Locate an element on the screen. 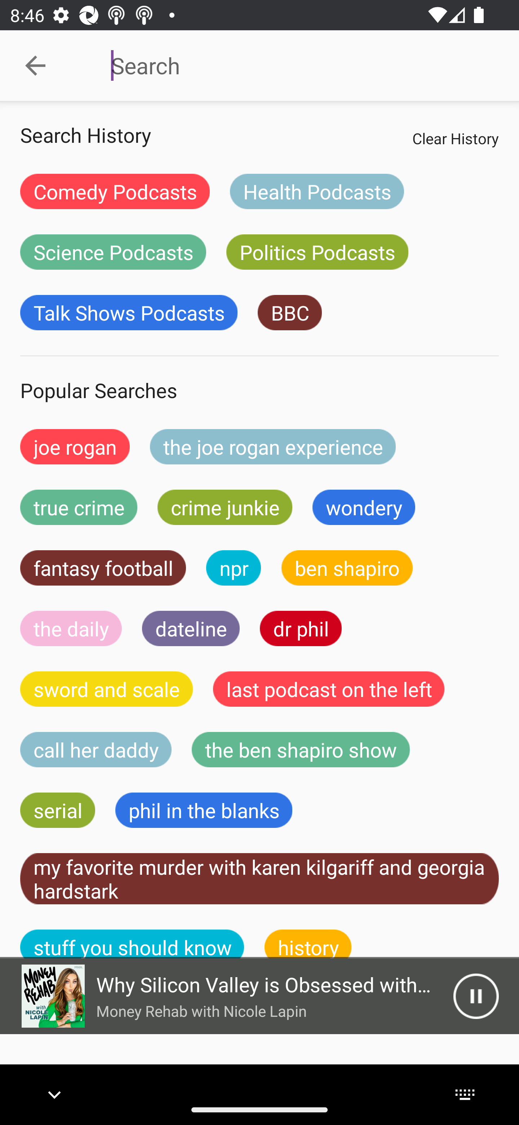 The image size is (519, 1125). call her daddy is located at coordinates (96, 750).